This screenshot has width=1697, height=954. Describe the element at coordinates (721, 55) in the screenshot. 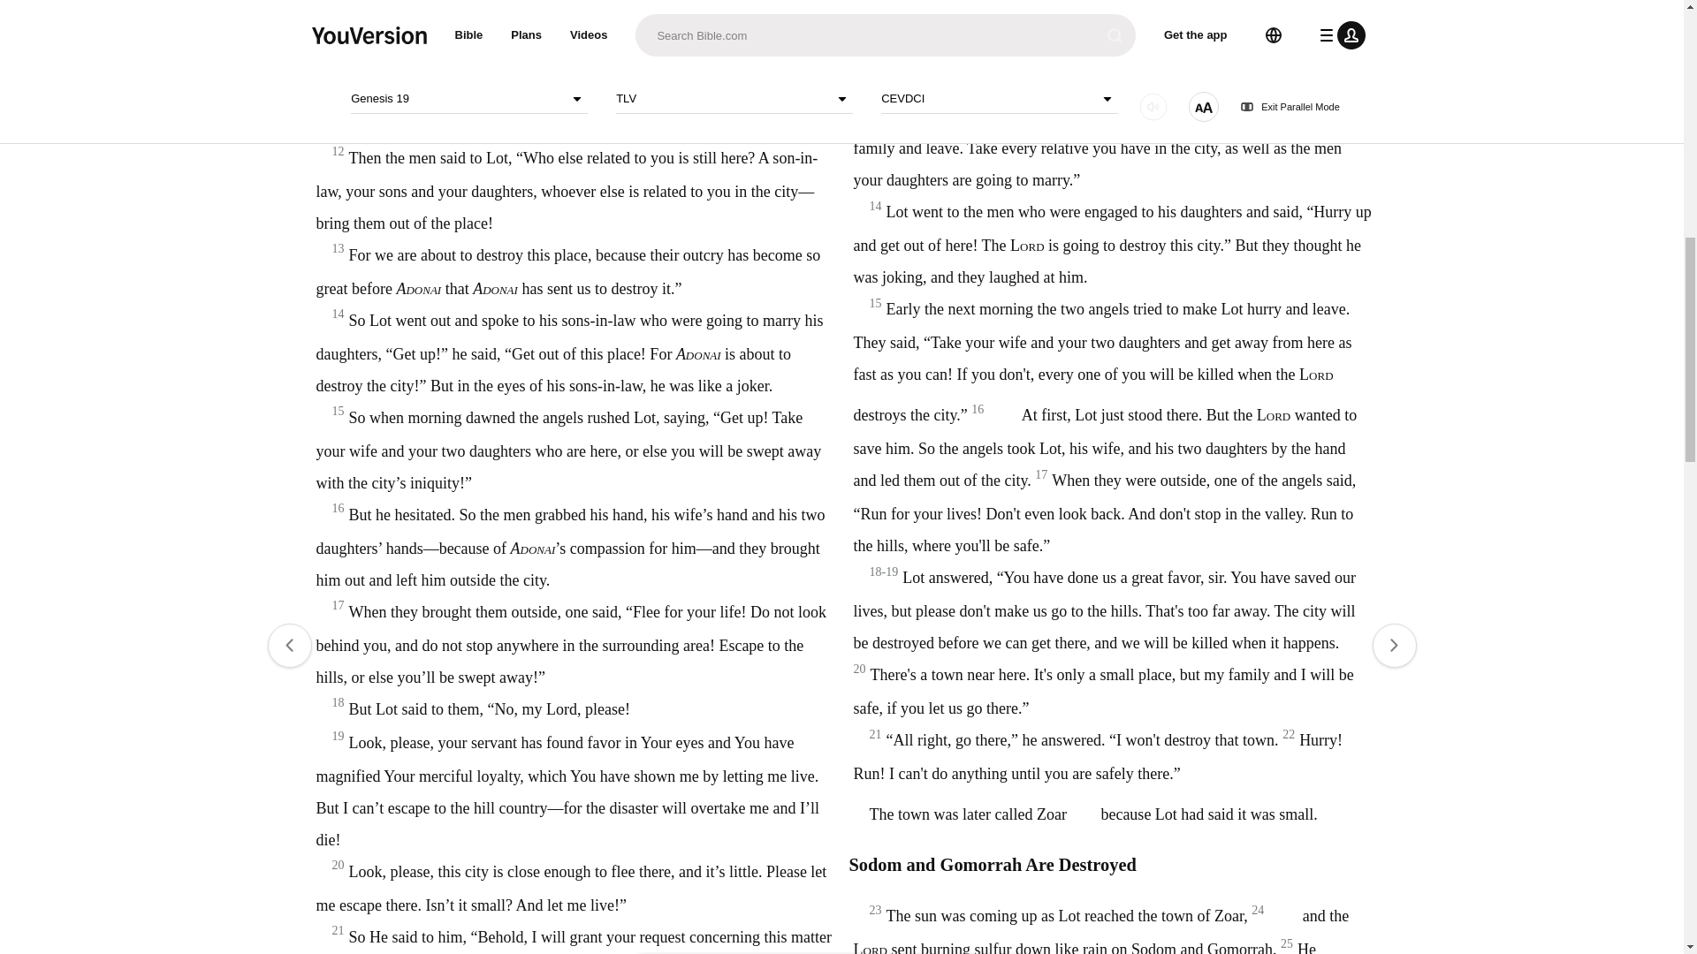

I see `Genesis 19: TLV` at that location.